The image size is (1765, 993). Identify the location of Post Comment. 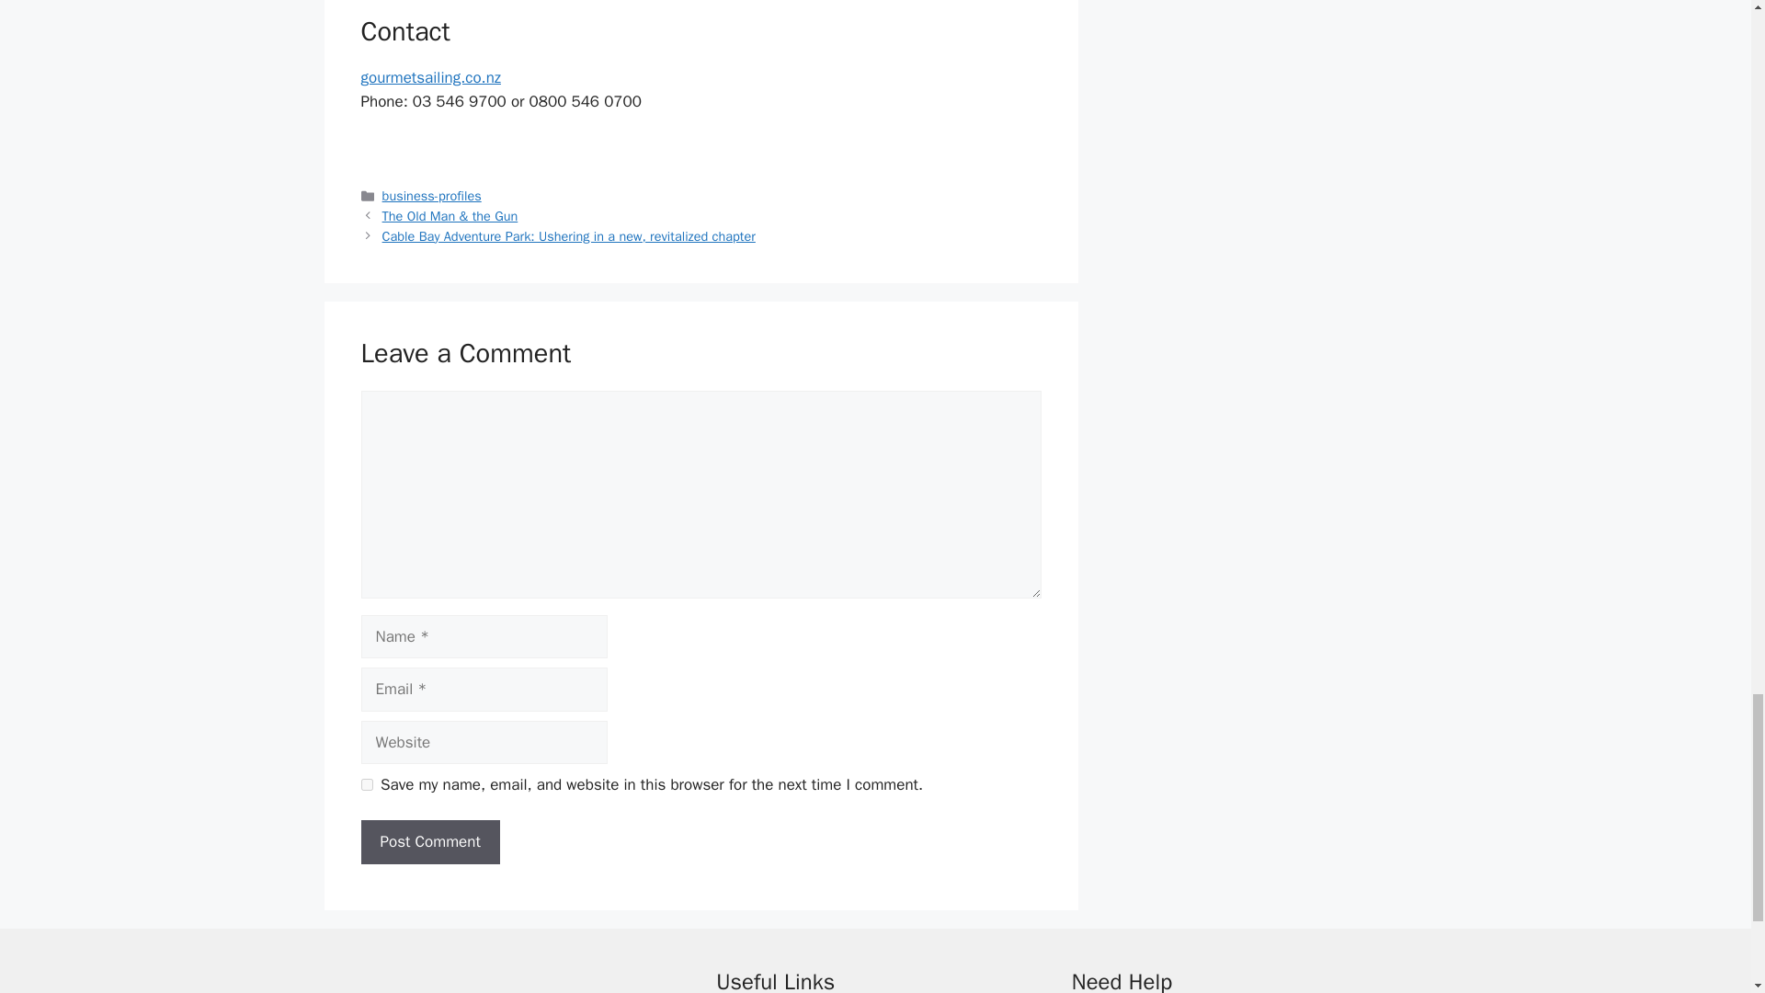
(429, 842).